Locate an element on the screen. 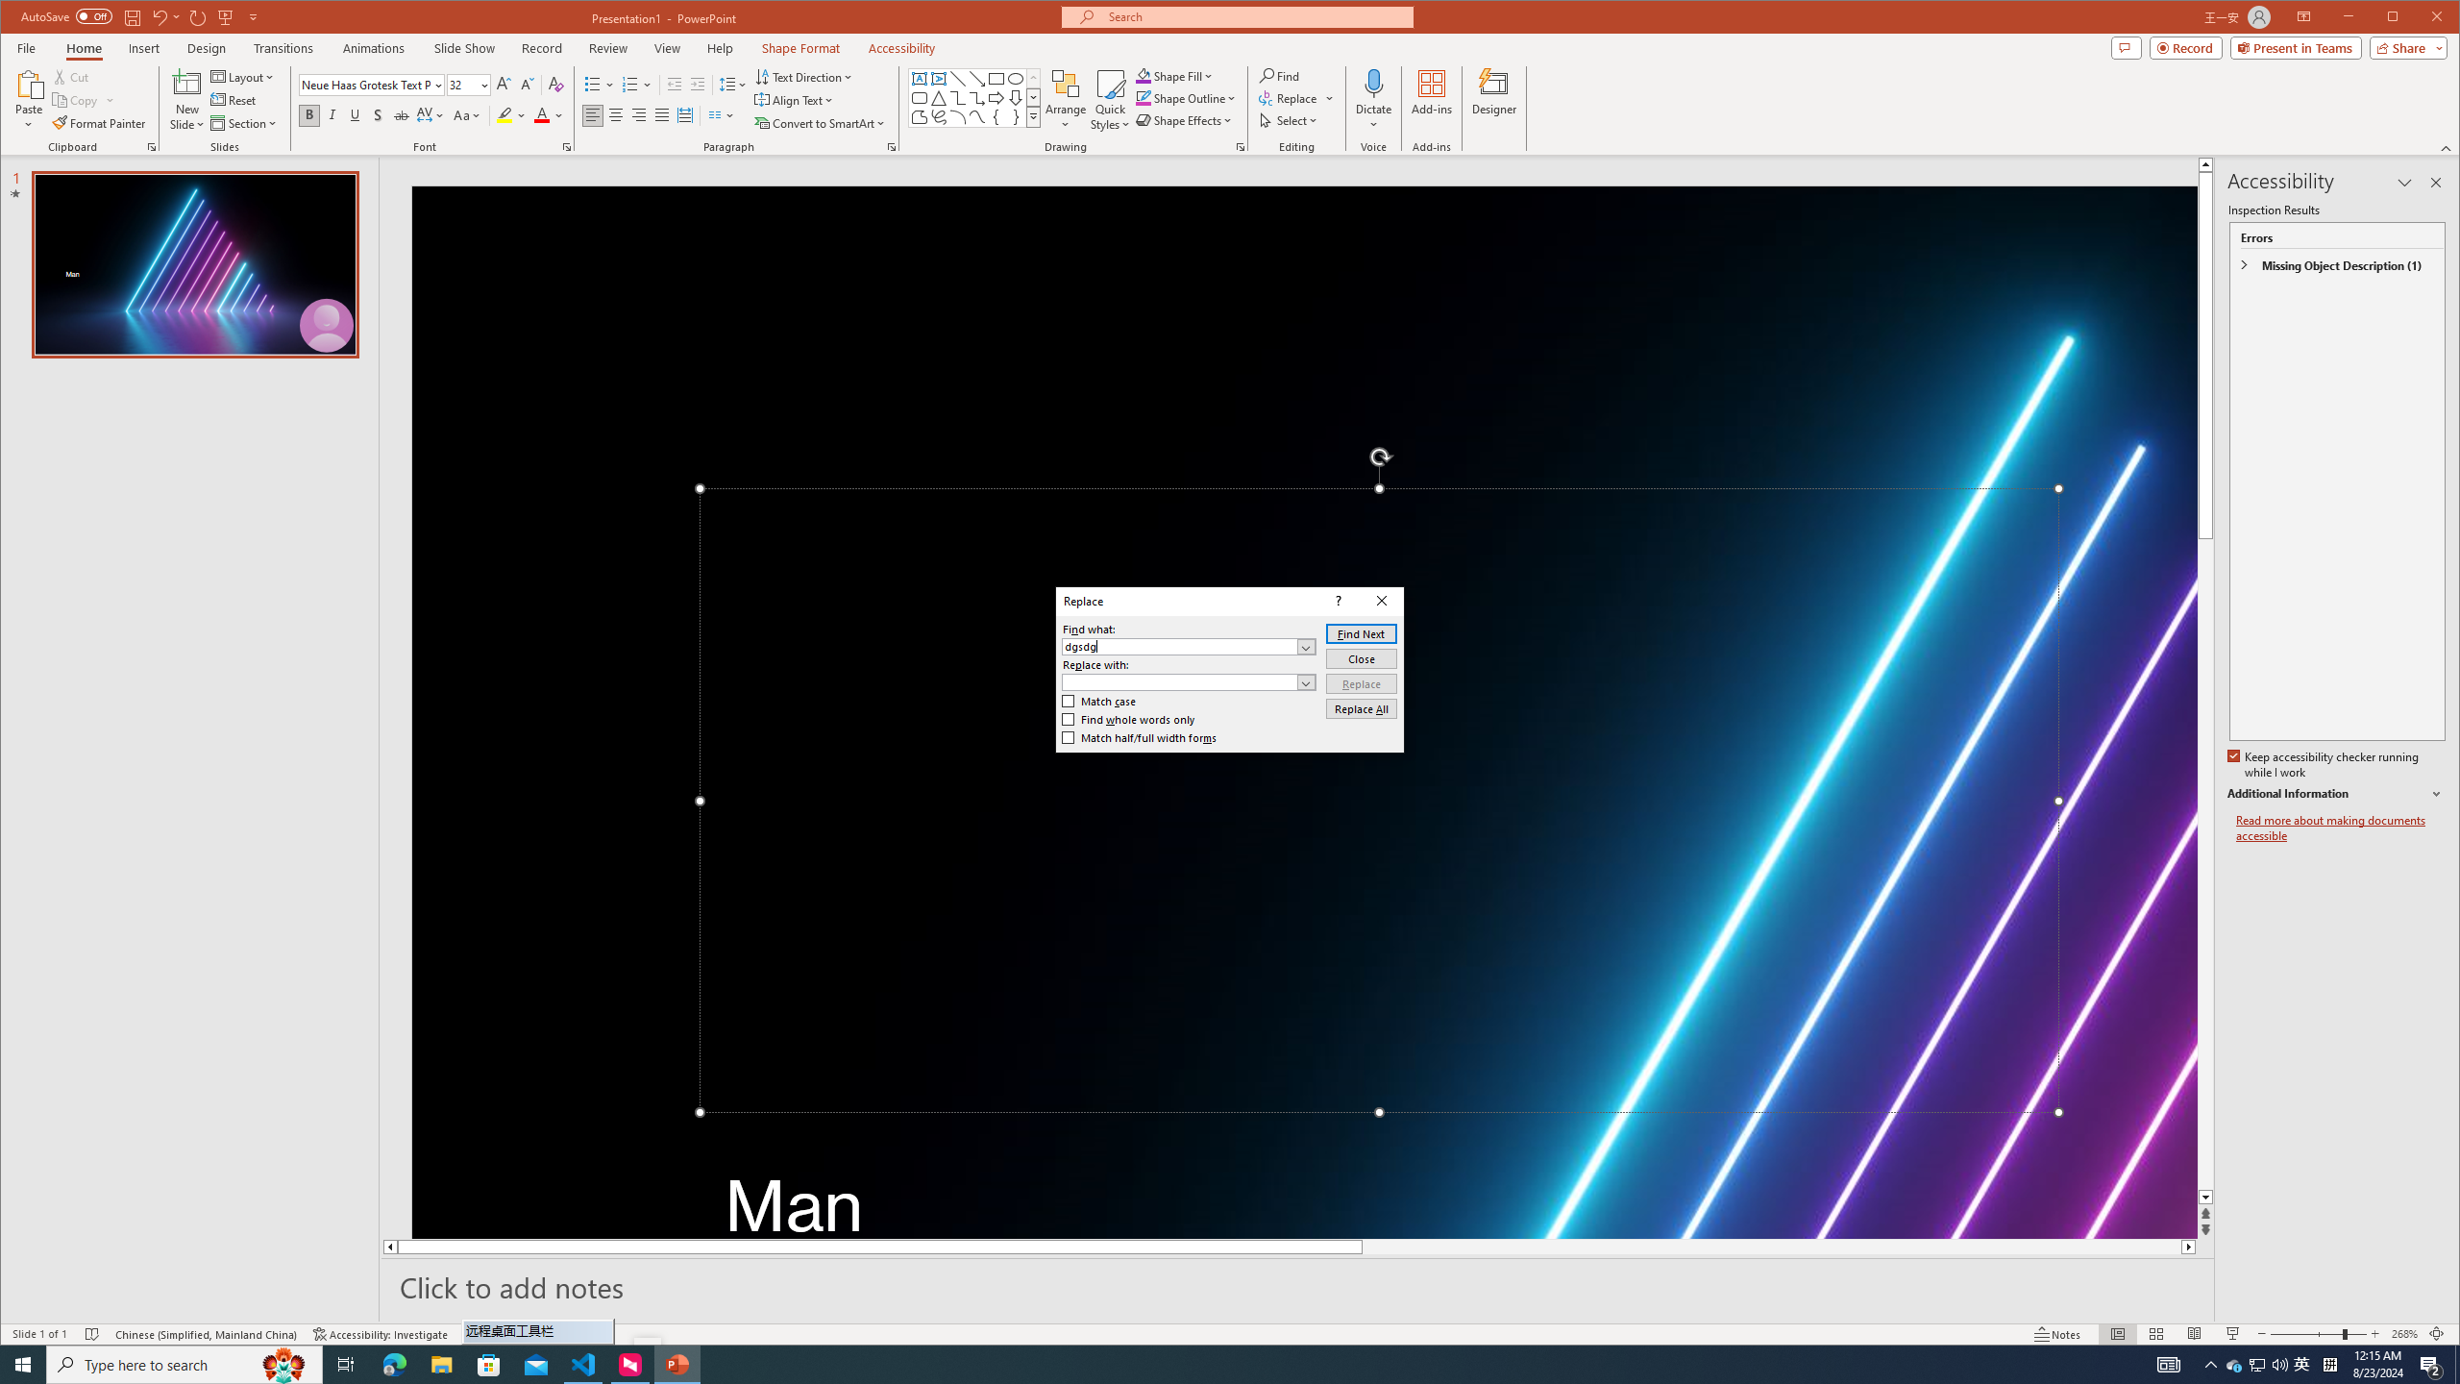  Match case is located at coordinates (1099, 701).